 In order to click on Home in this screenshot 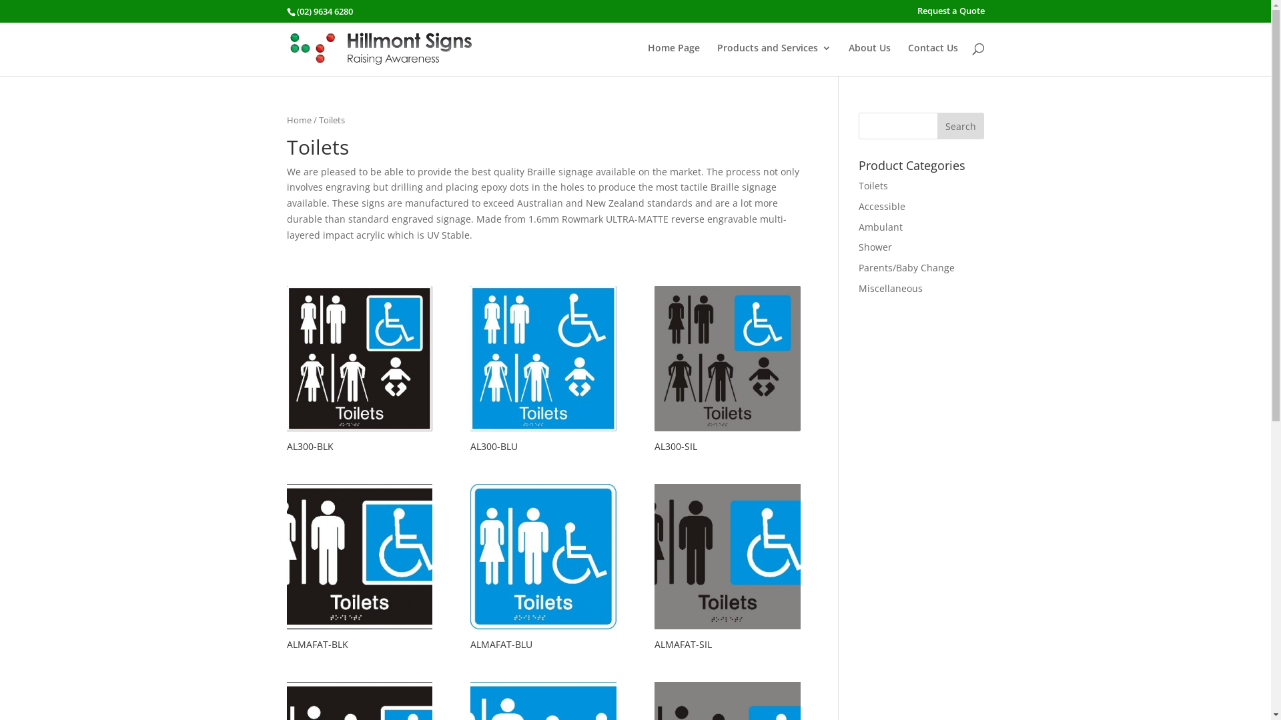, I will do `click(299, 120)`.